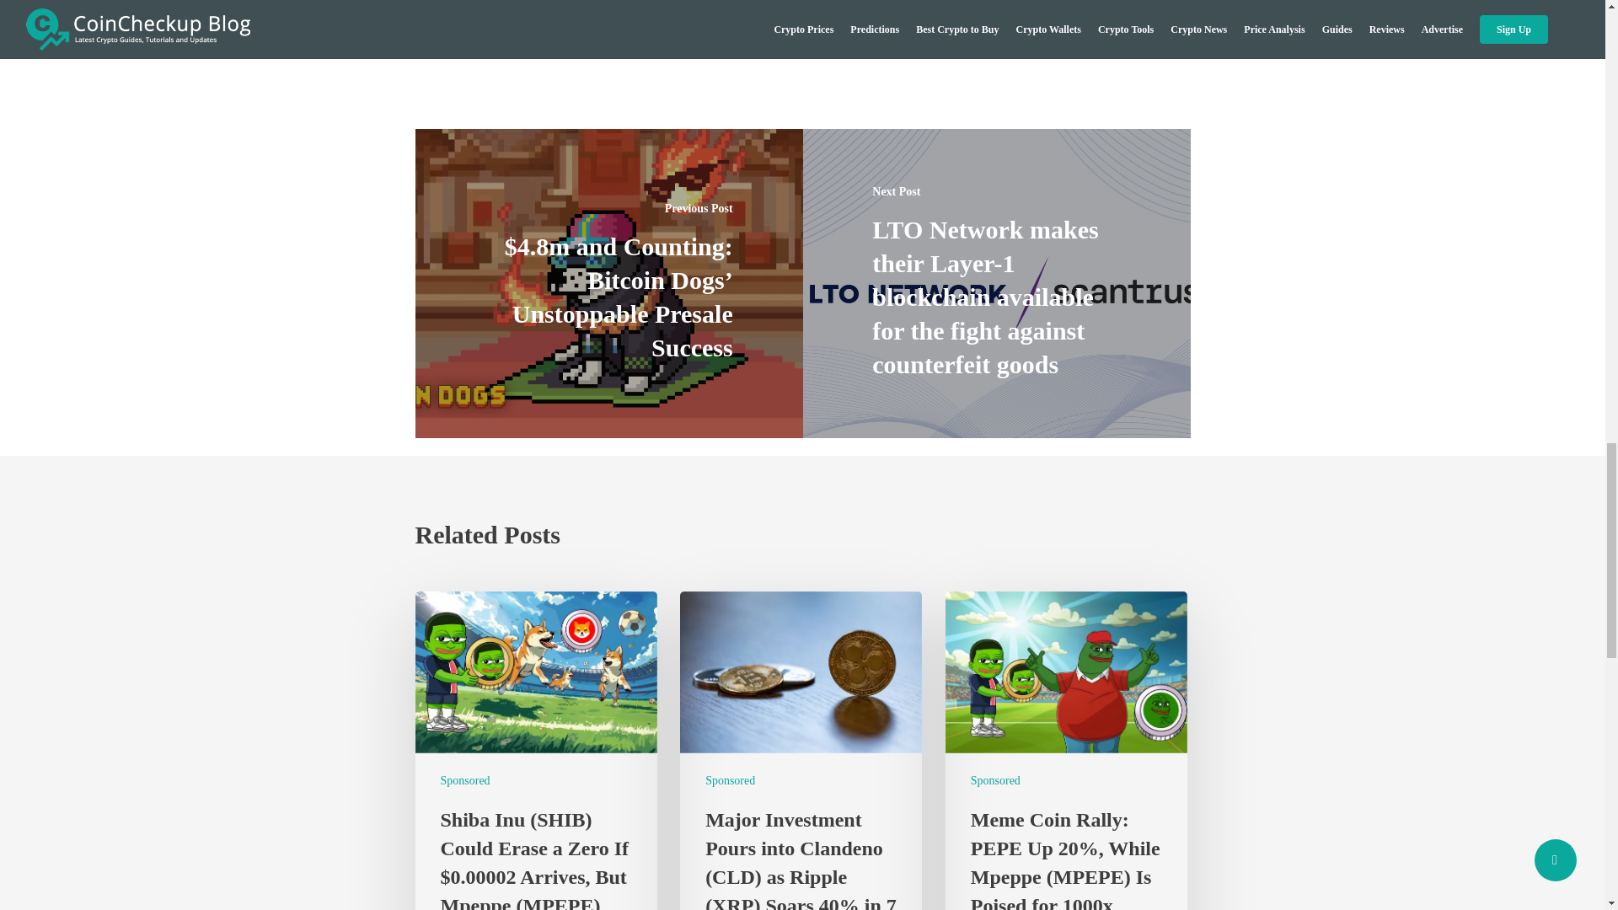  What do you see at coordinates (465, 780) in the screenshot?
I see `Sponsored` at bounding box center [465, 780].